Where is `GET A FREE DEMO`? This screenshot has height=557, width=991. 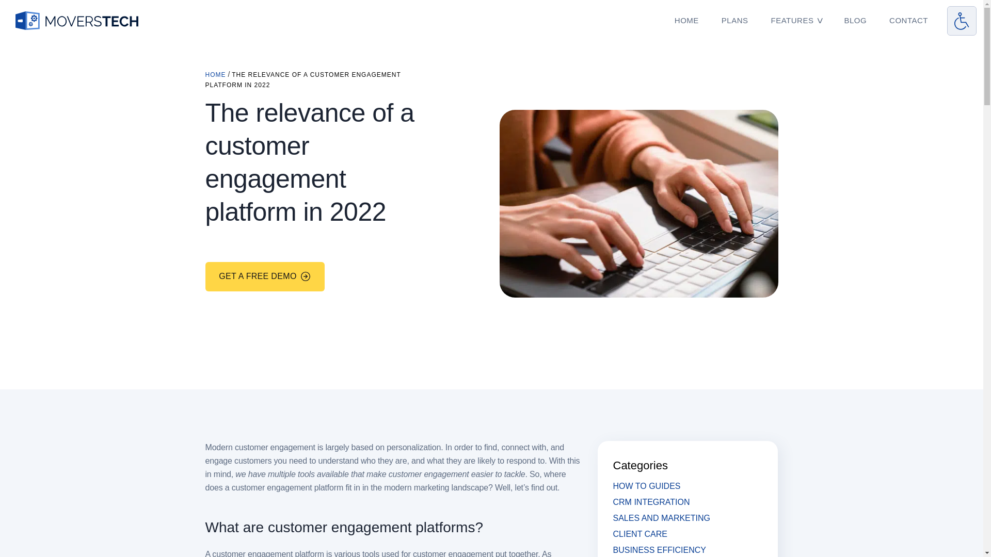
GET A FREE DEMO is located at coordinates (265, 276).